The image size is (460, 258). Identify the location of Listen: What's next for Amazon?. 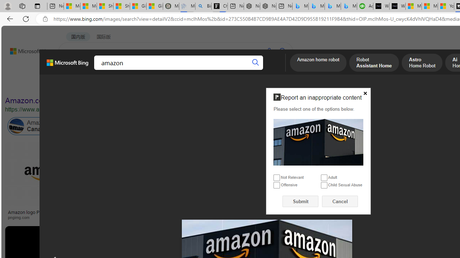
(230, 212).